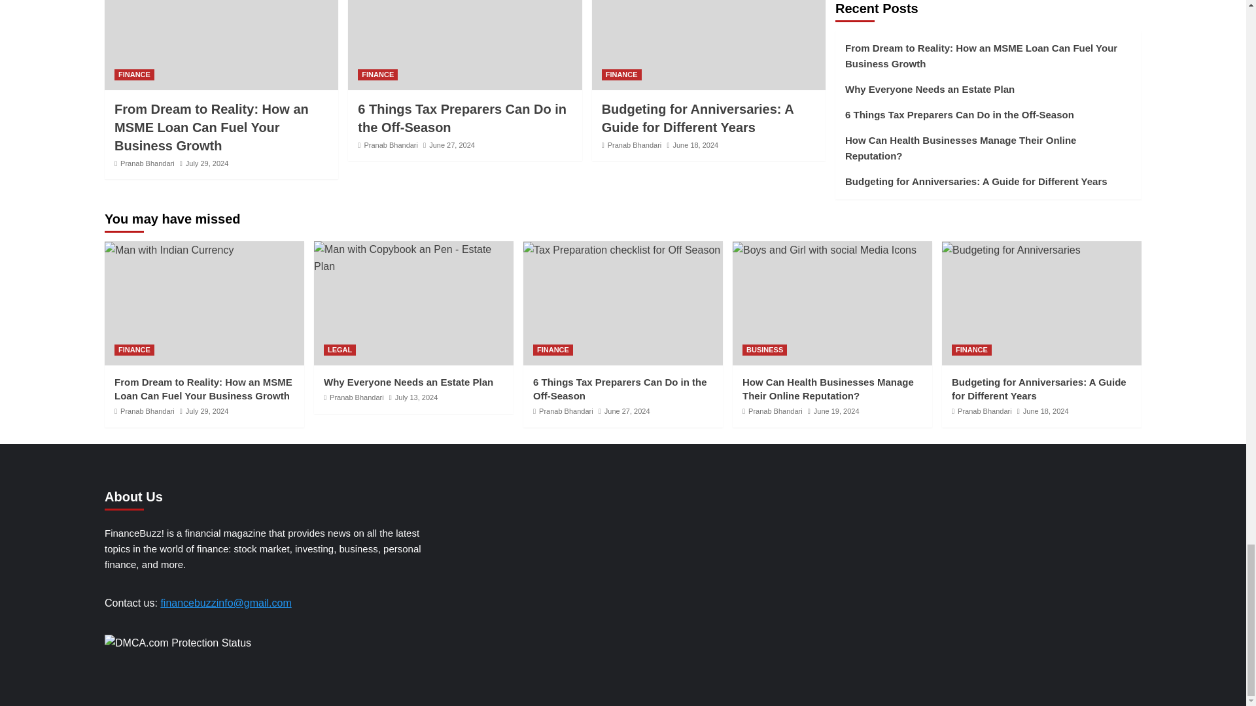 Image resolution: width=1256 pixels, height=706 pixels. I want to click on DMCA.com Protection Status, so click(178, 642).